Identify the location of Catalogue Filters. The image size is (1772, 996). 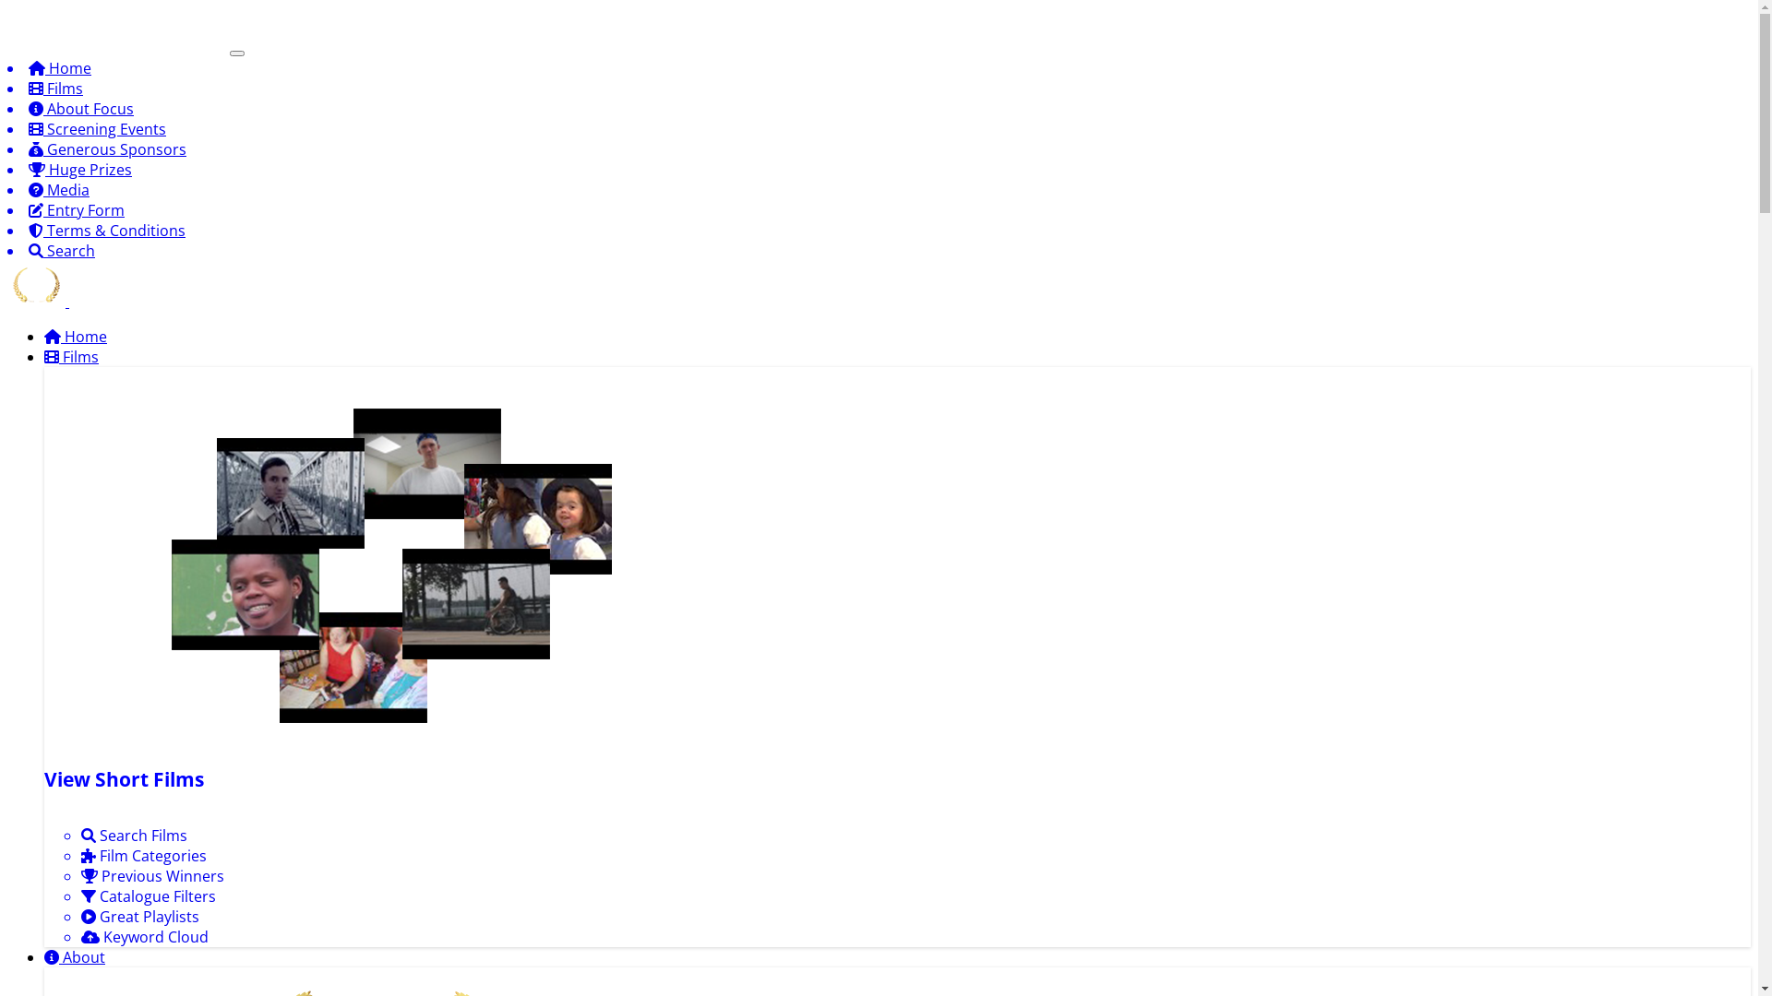
(916, 896).